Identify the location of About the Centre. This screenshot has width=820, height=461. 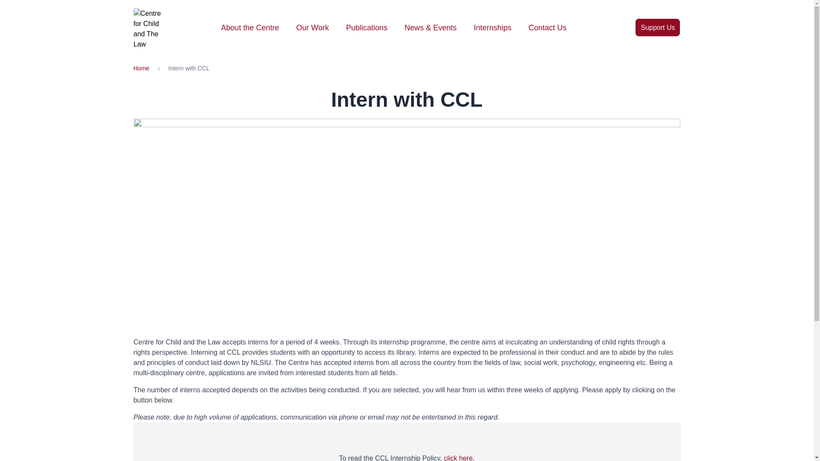
(249, 27).